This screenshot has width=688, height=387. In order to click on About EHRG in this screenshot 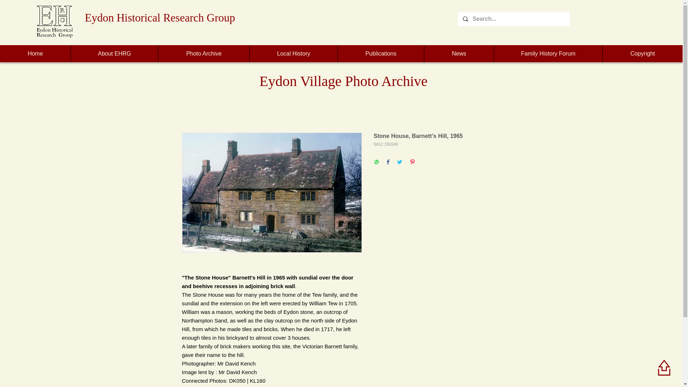, I will do `click(114, 54)`.